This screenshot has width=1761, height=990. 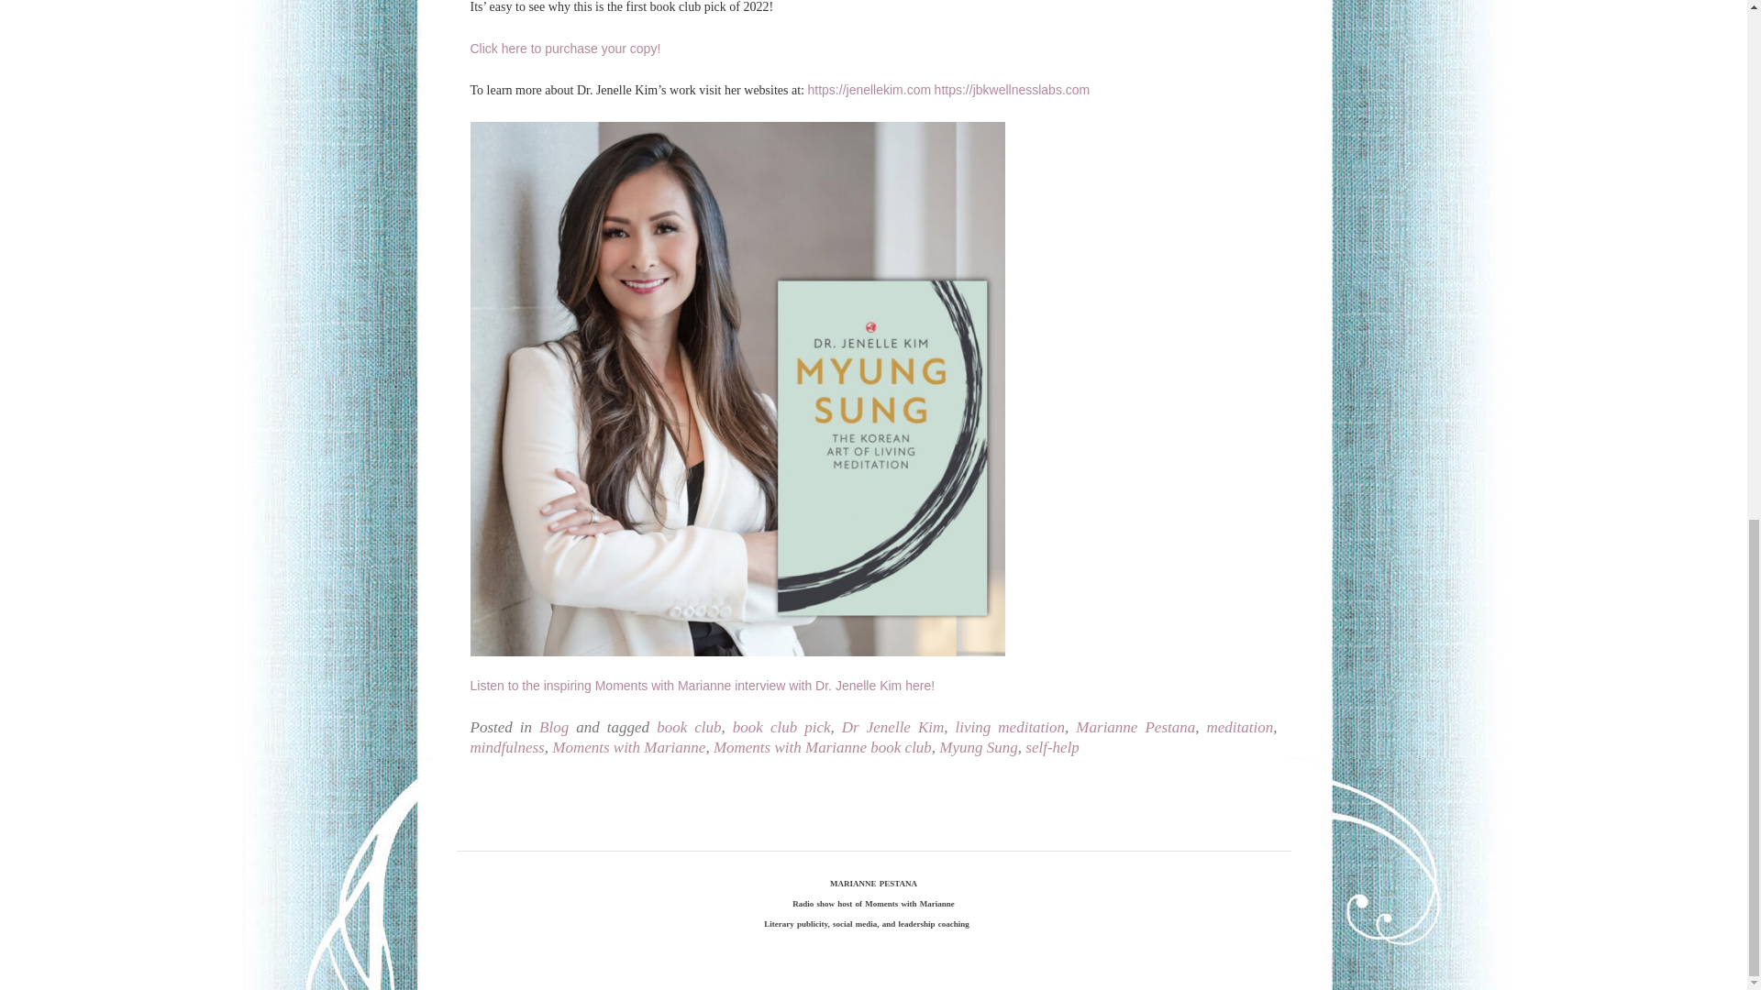 I want to click on living meditation, so click(x=1011, y=728).